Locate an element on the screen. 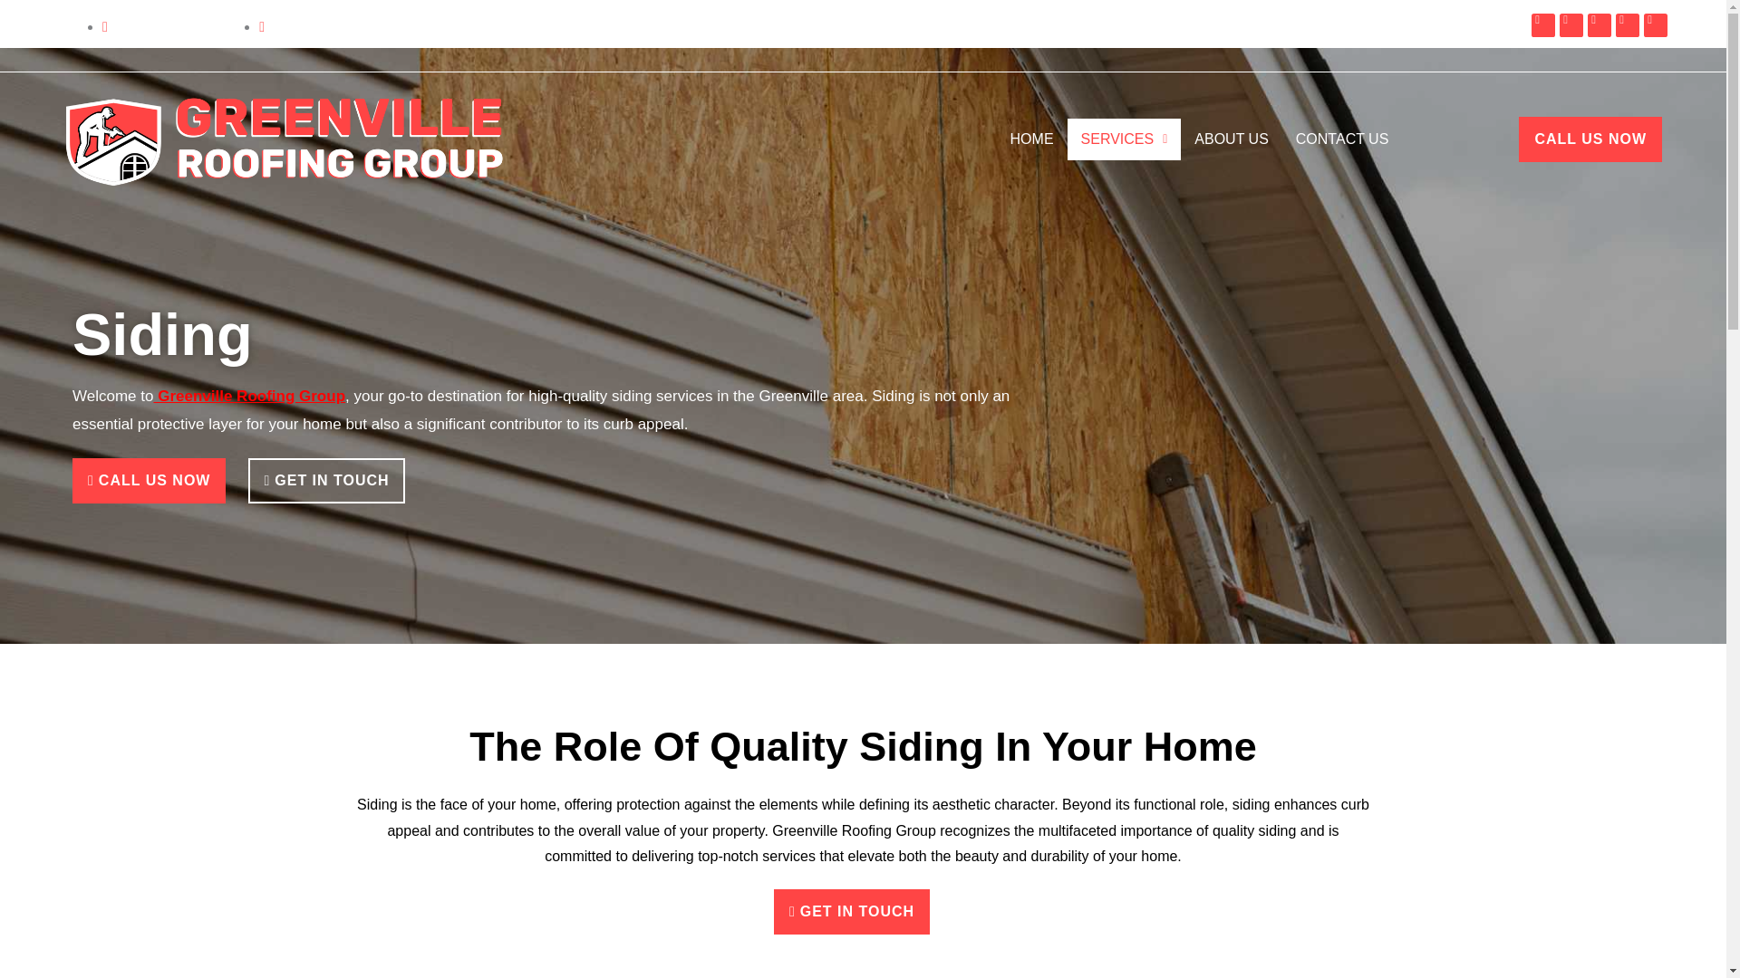 The image size is (1740, 978). Facebook is located at coordinates (1542, 25).